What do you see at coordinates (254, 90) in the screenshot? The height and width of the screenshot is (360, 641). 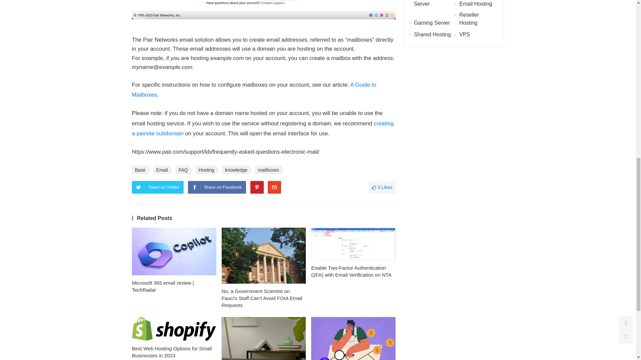 I see `A Guide to Mailboxes` at bounding box center [254, 90].